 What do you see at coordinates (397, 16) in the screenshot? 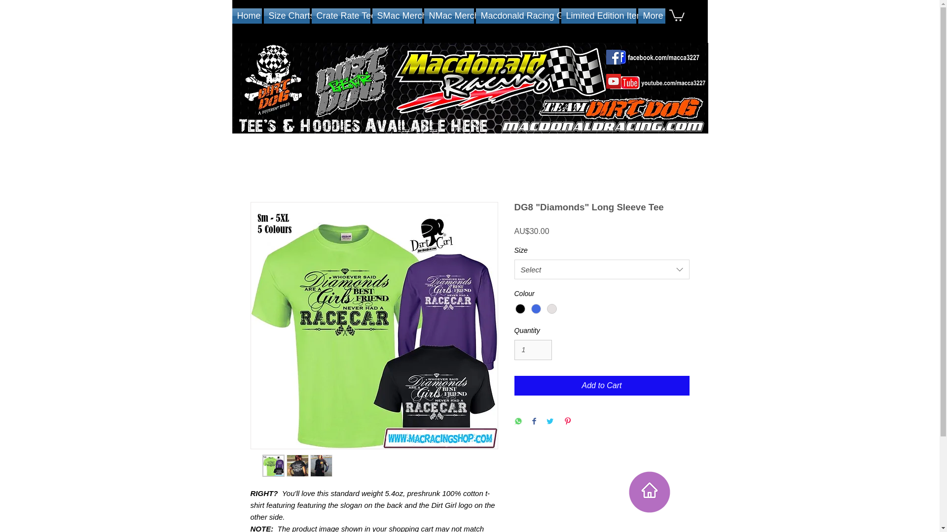
I see `SMac Merch` at bounding box center [397, 16].